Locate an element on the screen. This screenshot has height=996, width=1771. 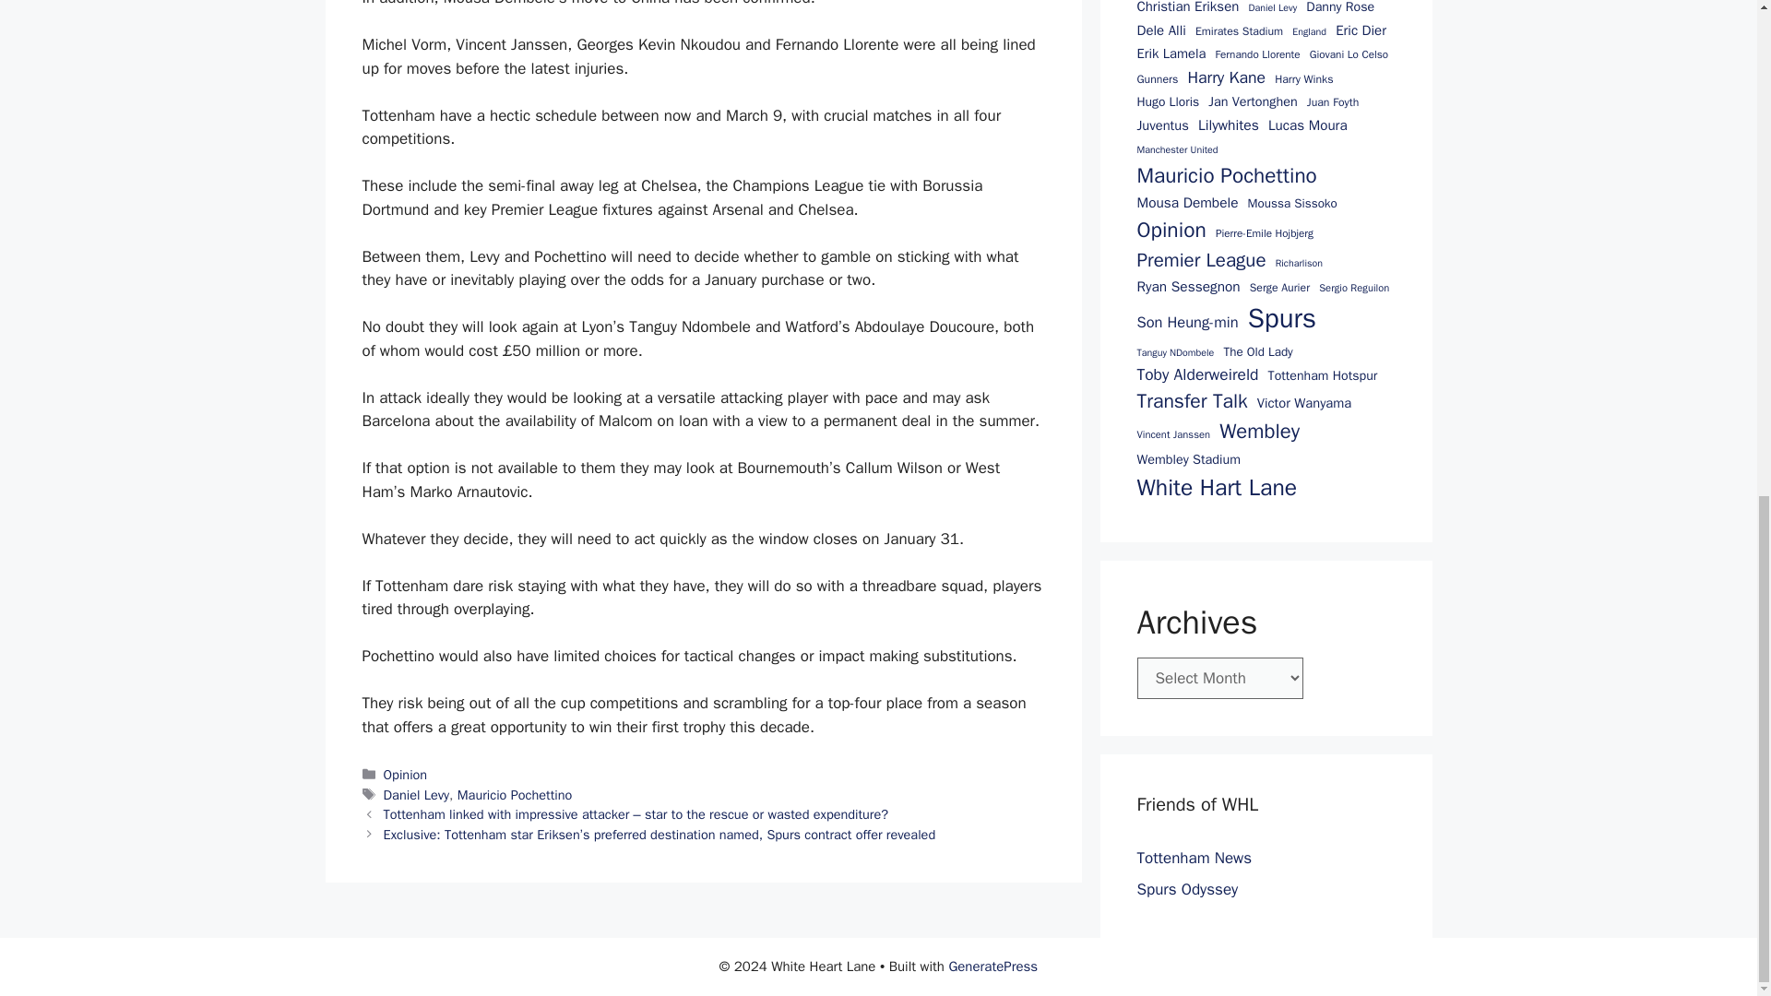
Gunners is located at coordinates (1157, 79).